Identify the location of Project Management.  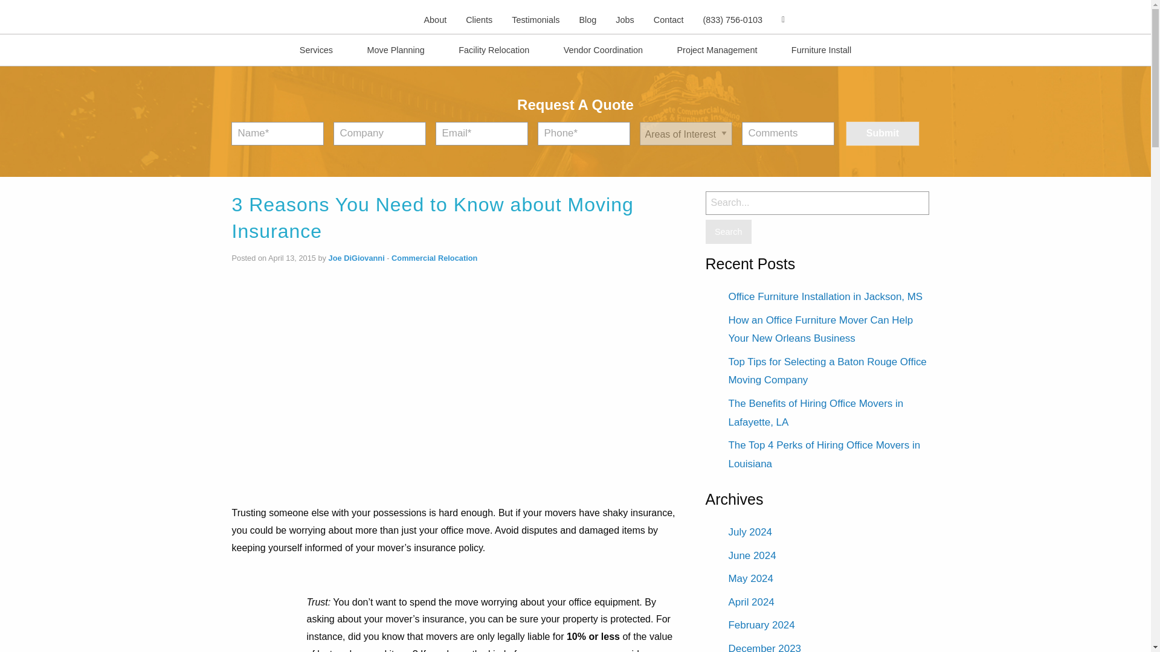
(717, 50).